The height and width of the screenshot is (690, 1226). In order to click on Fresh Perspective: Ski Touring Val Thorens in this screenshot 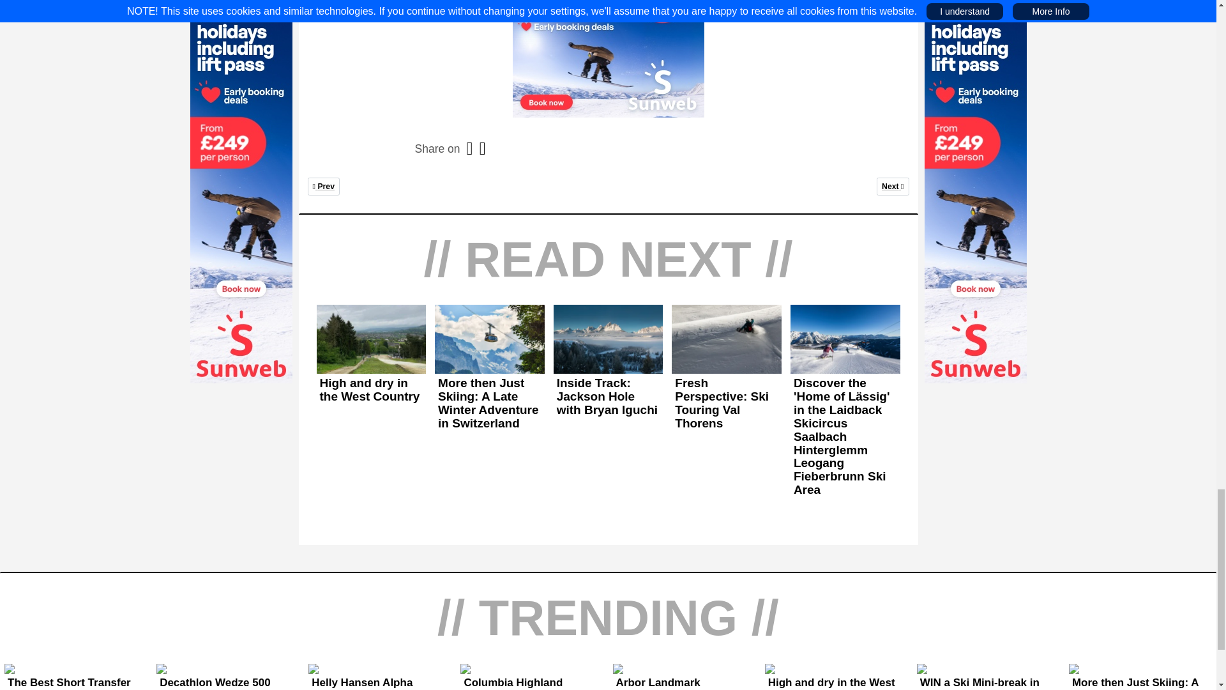, I will do `click(727, 404)`.